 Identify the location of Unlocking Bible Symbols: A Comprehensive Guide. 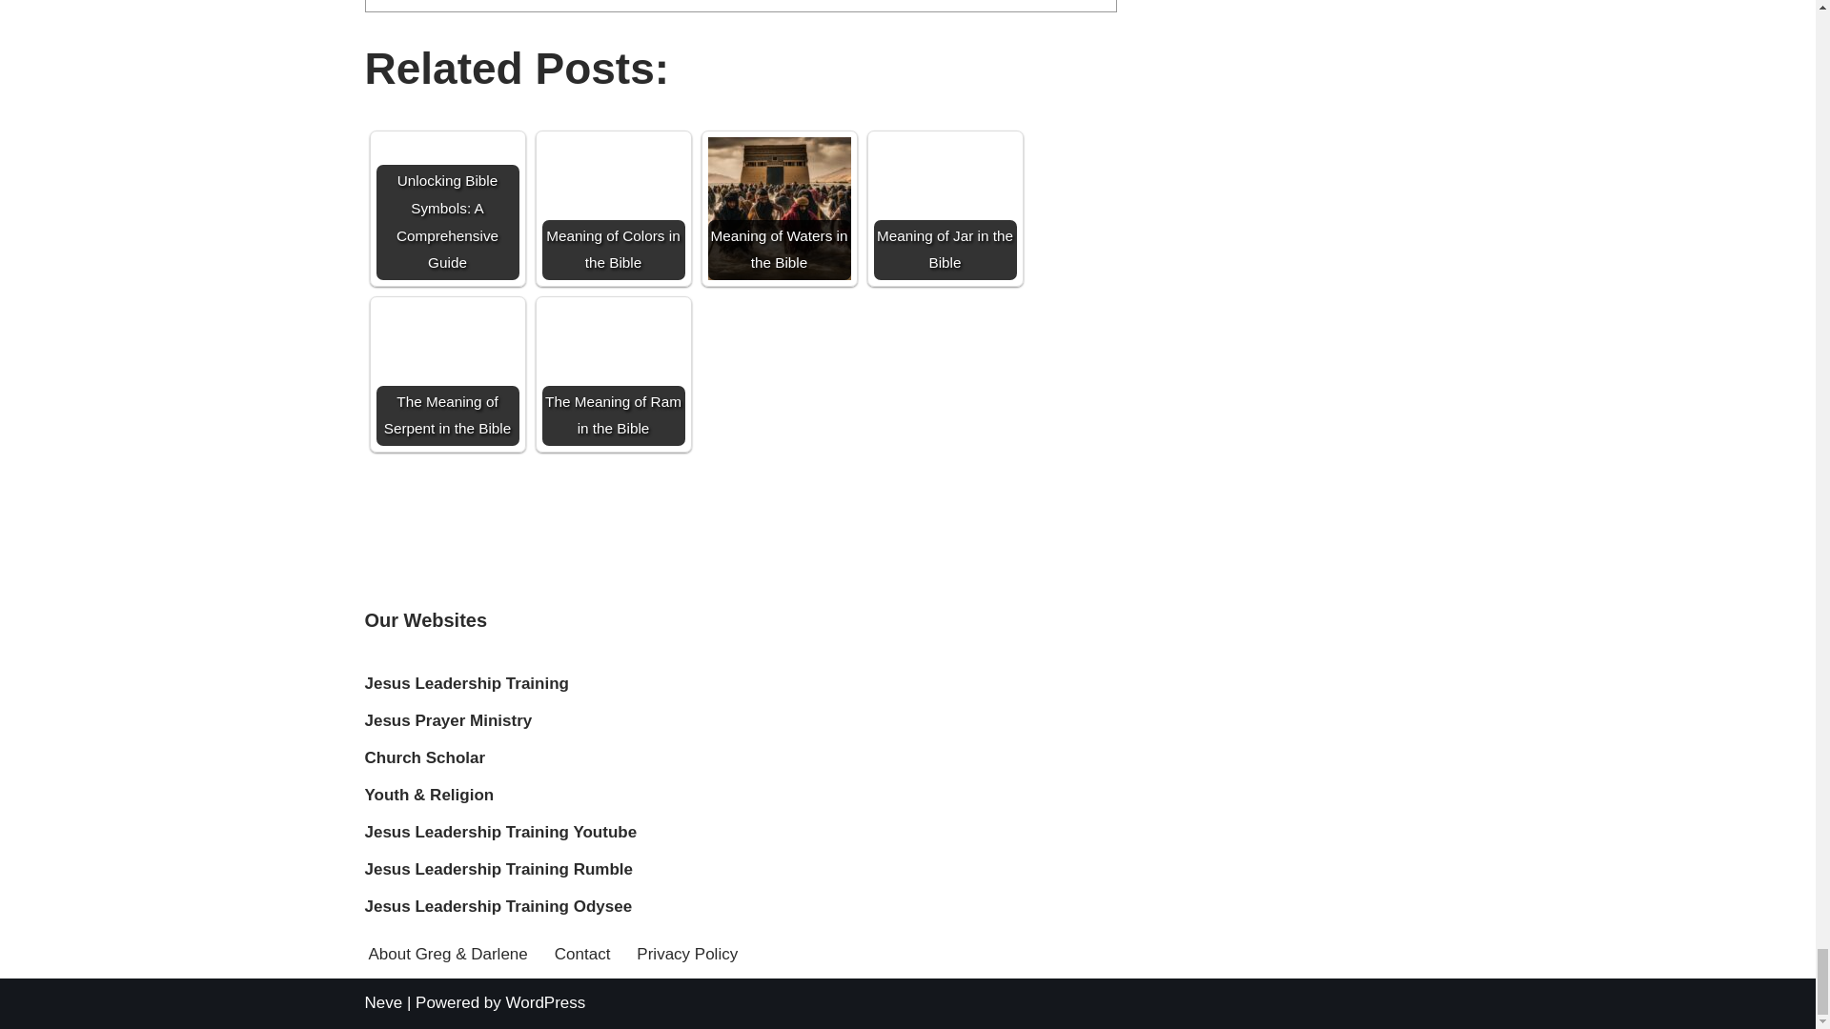
(446, 208).